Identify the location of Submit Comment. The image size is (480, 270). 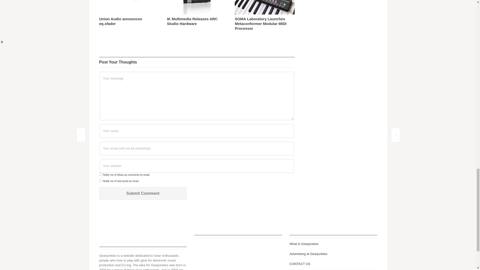
(142, 193).